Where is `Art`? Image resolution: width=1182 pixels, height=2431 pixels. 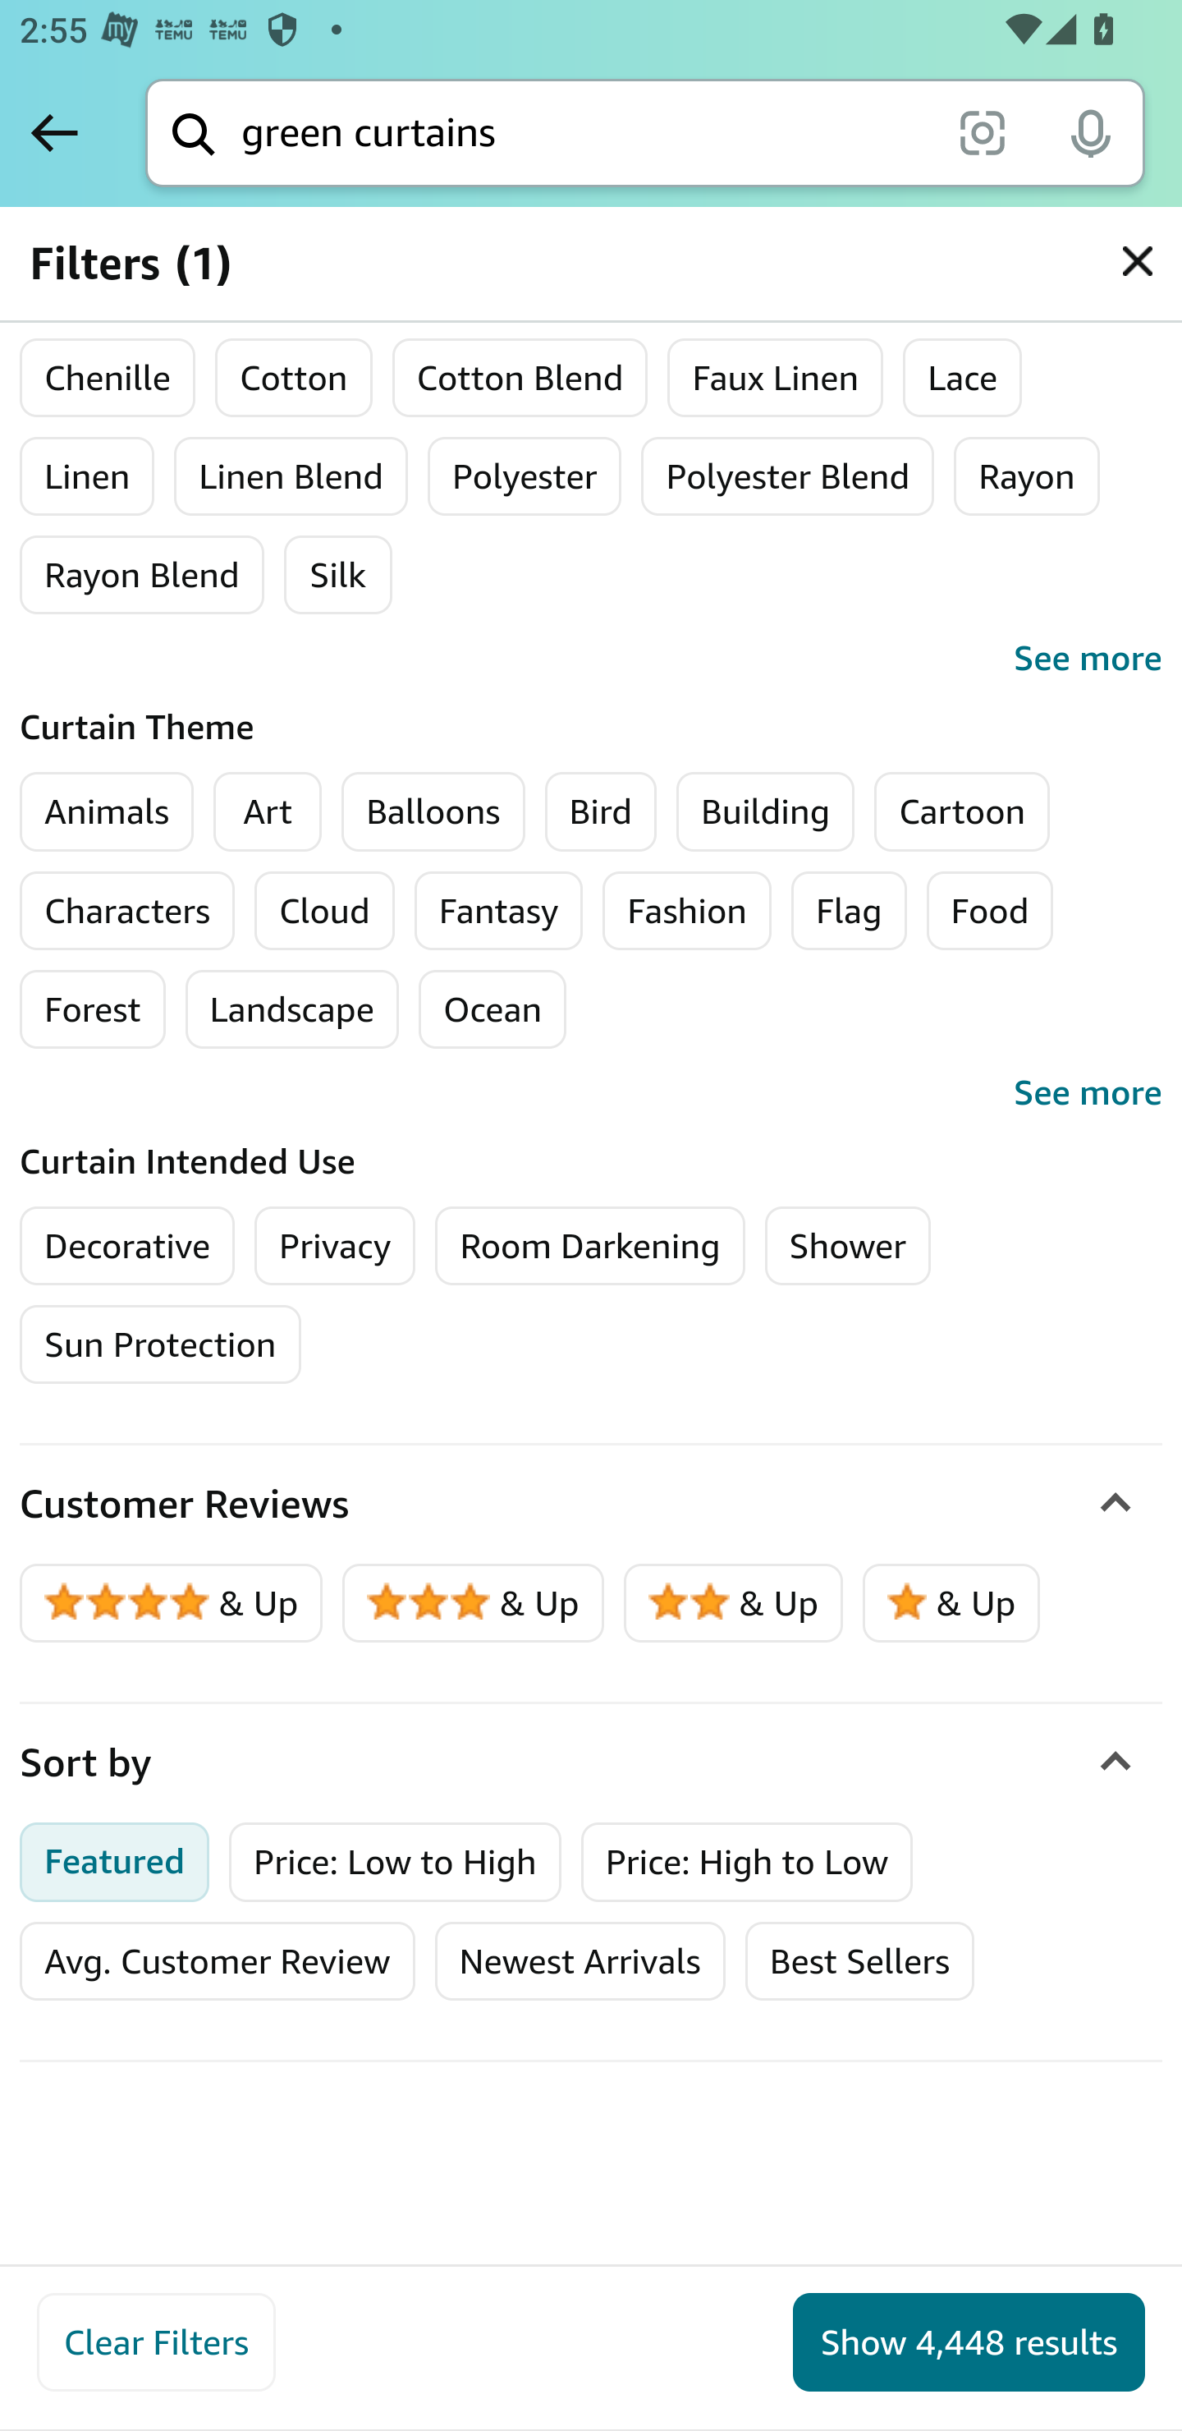 Art is located at coordinates (267, 811).